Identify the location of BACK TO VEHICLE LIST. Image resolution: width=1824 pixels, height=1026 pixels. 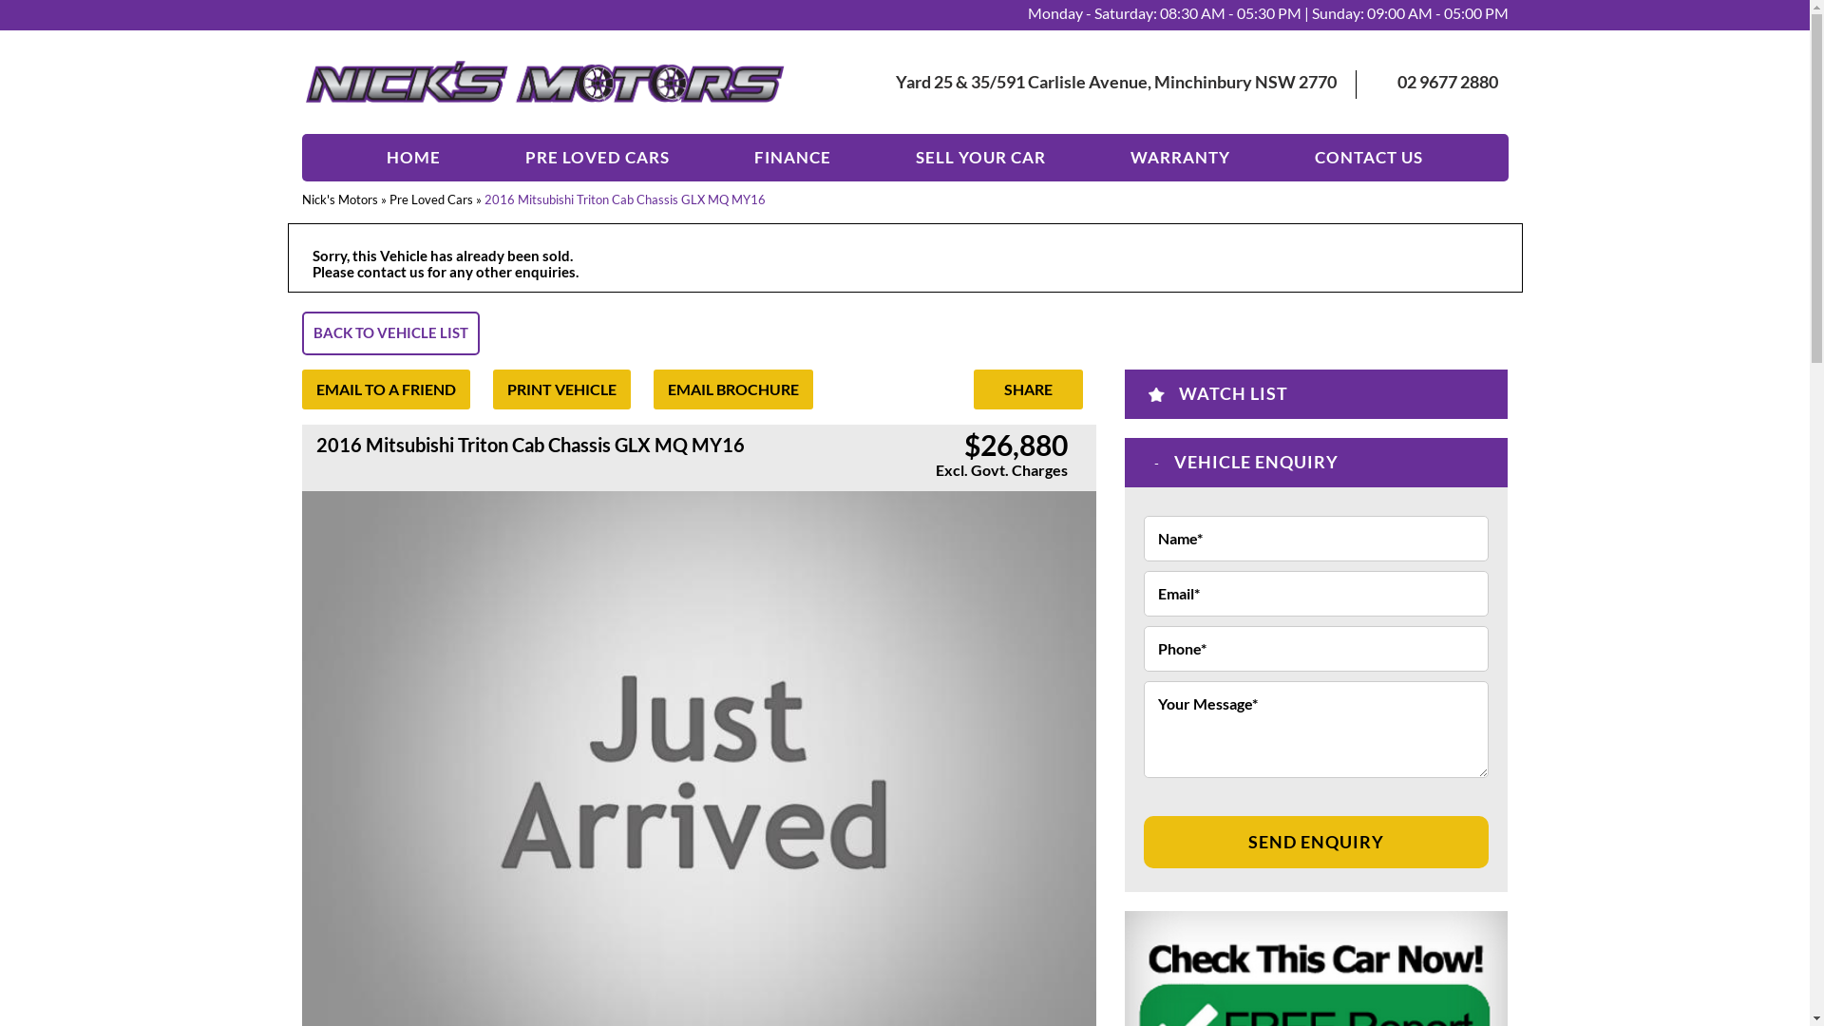
(390, 332).